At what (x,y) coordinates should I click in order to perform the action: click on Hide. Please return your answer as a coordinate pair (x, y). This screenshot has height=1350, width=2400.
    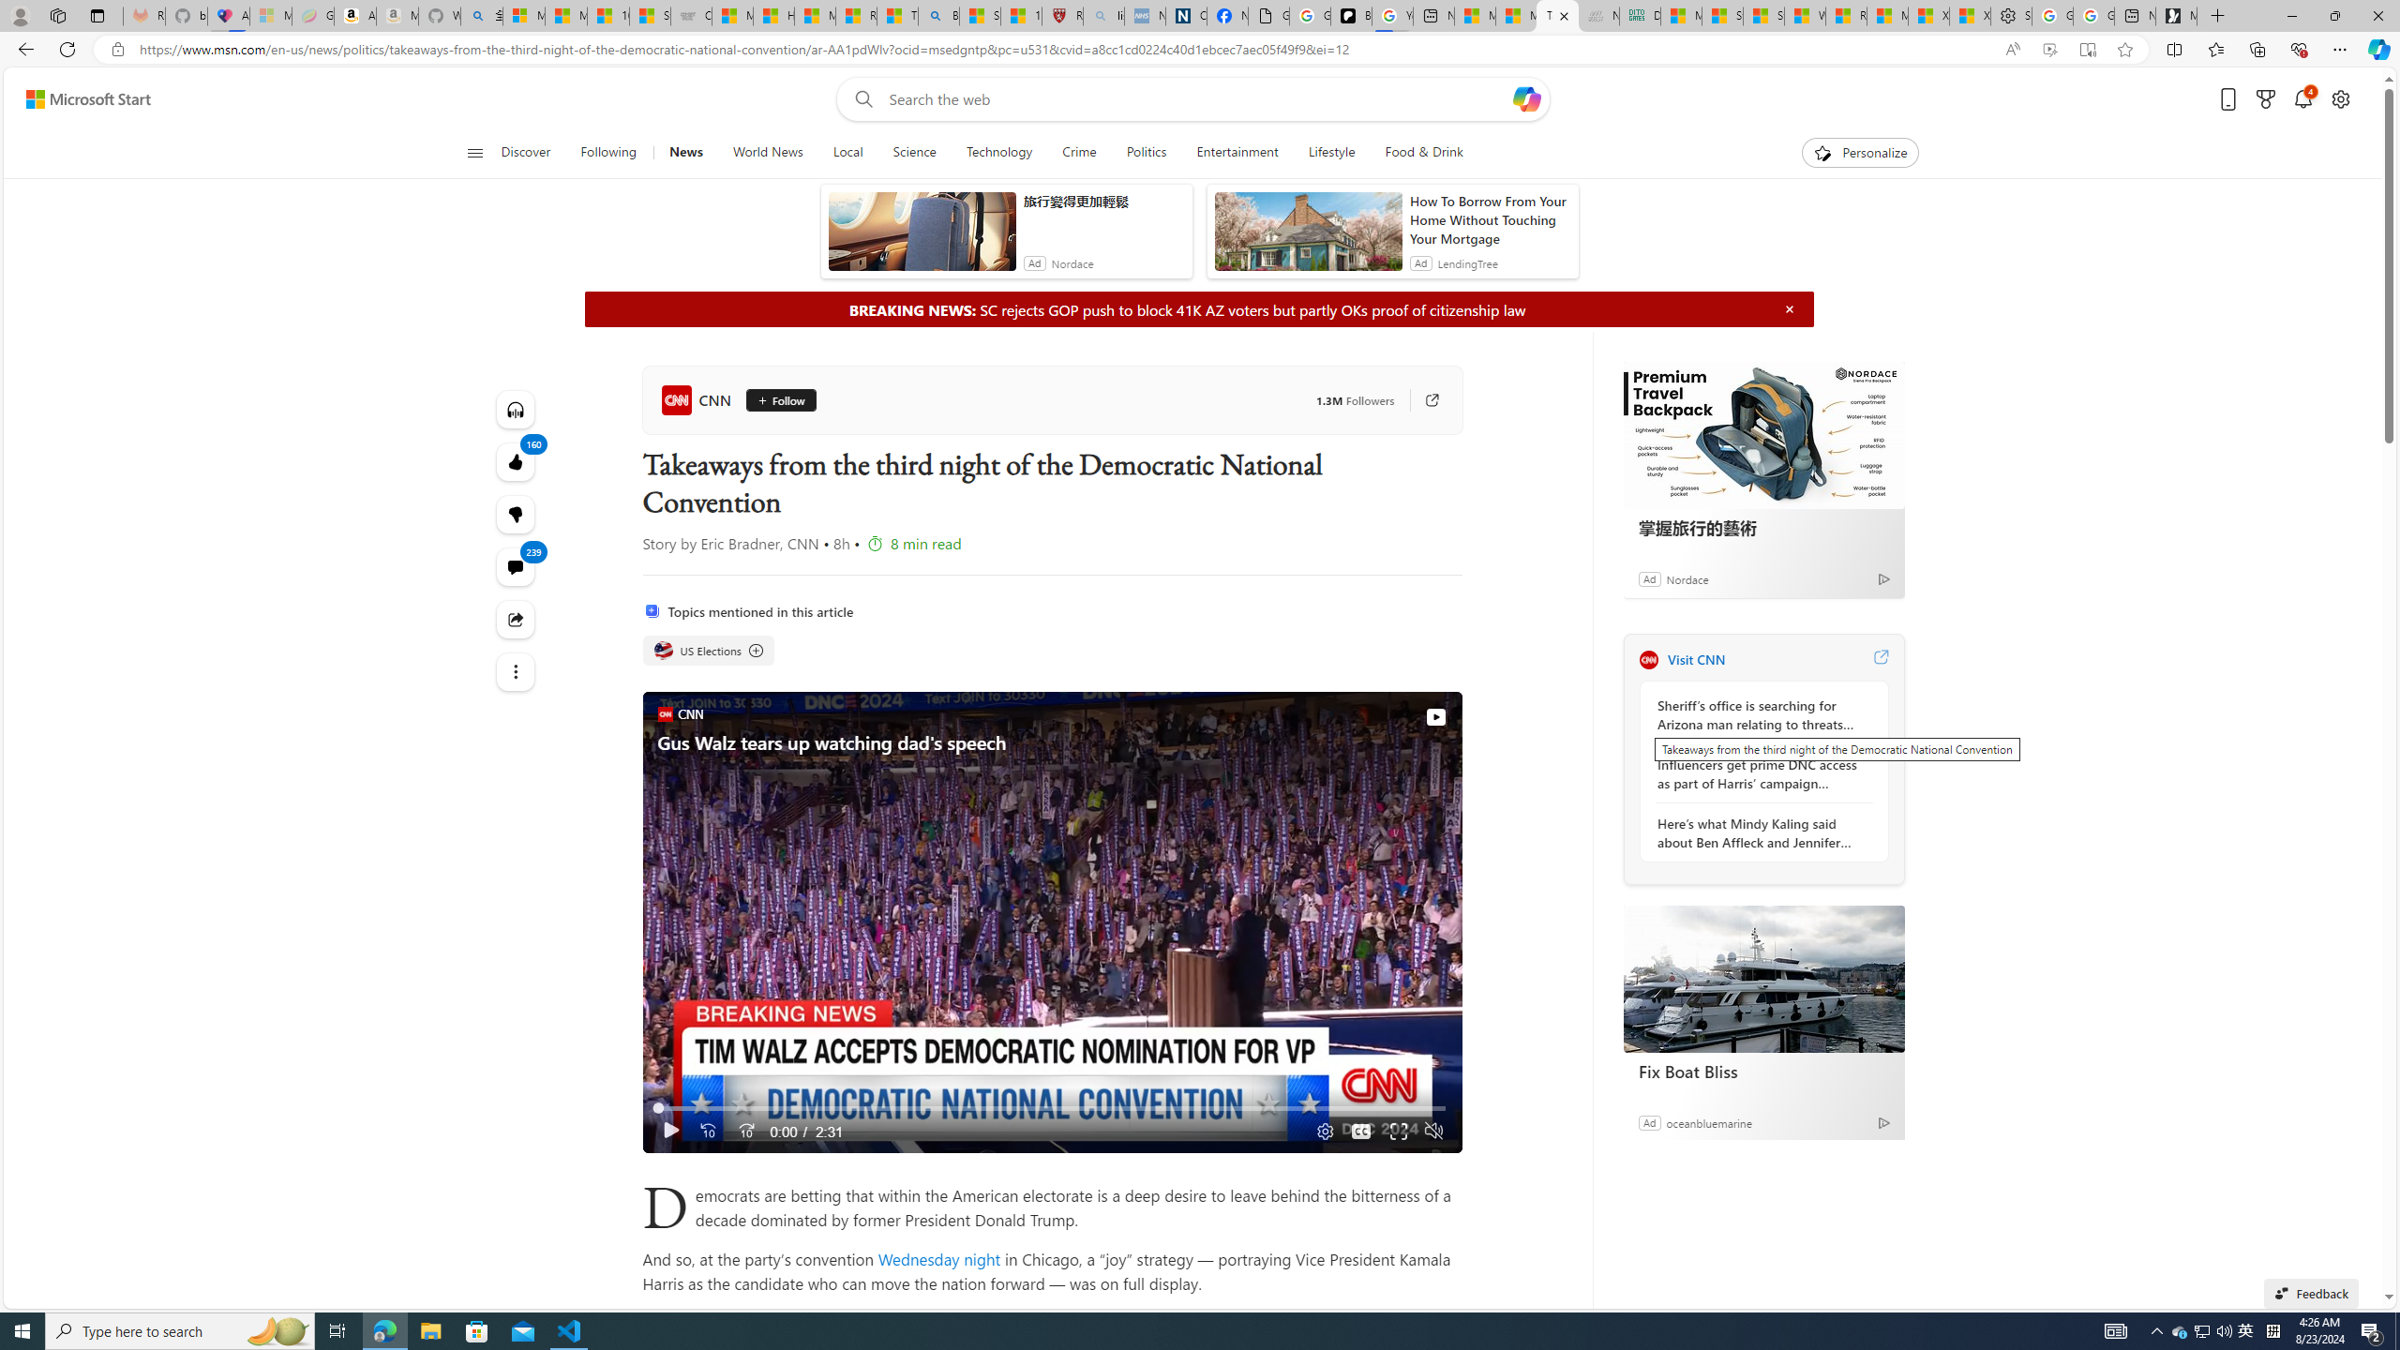
    Looking at the image, I should click on (1789, 308).